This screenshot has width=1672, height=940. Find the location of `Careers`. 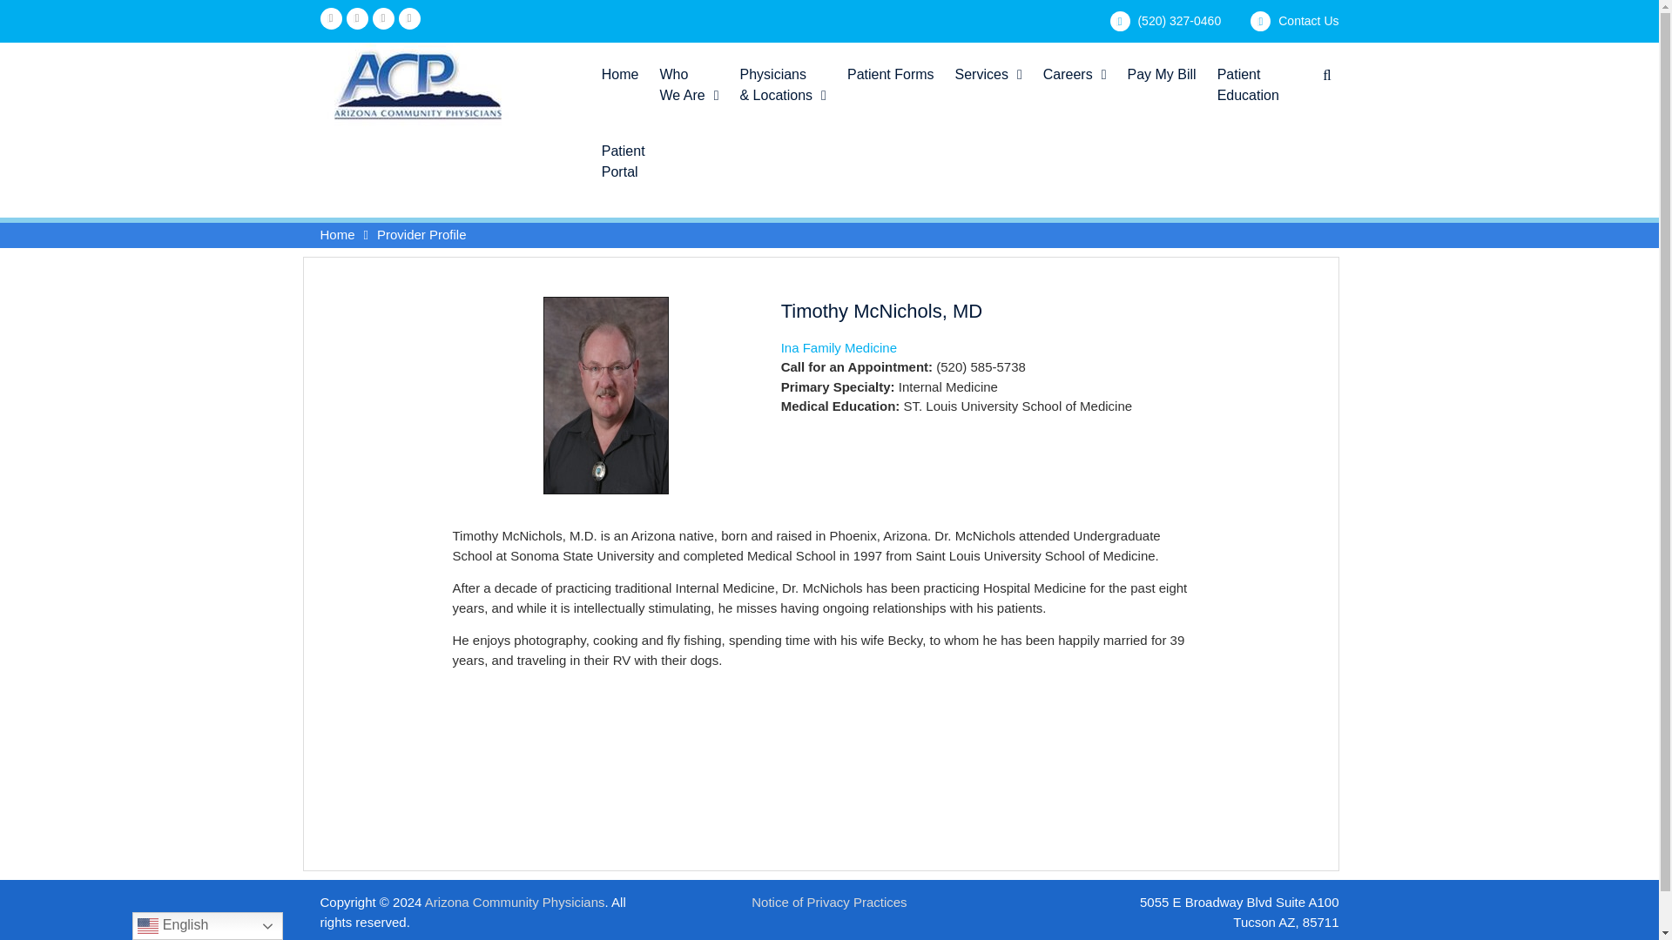

Careers is located at coordinates (620, 70).